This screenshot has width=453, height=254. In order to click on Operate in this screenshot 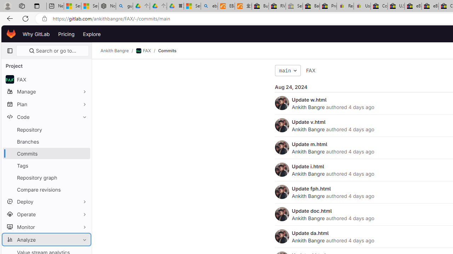, I will do `click(46, 214)`.